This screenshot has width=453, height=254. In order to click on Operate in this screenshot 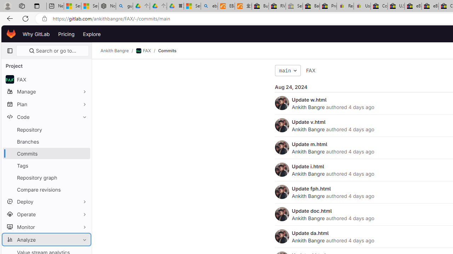, I will do `click(46, 214)`.